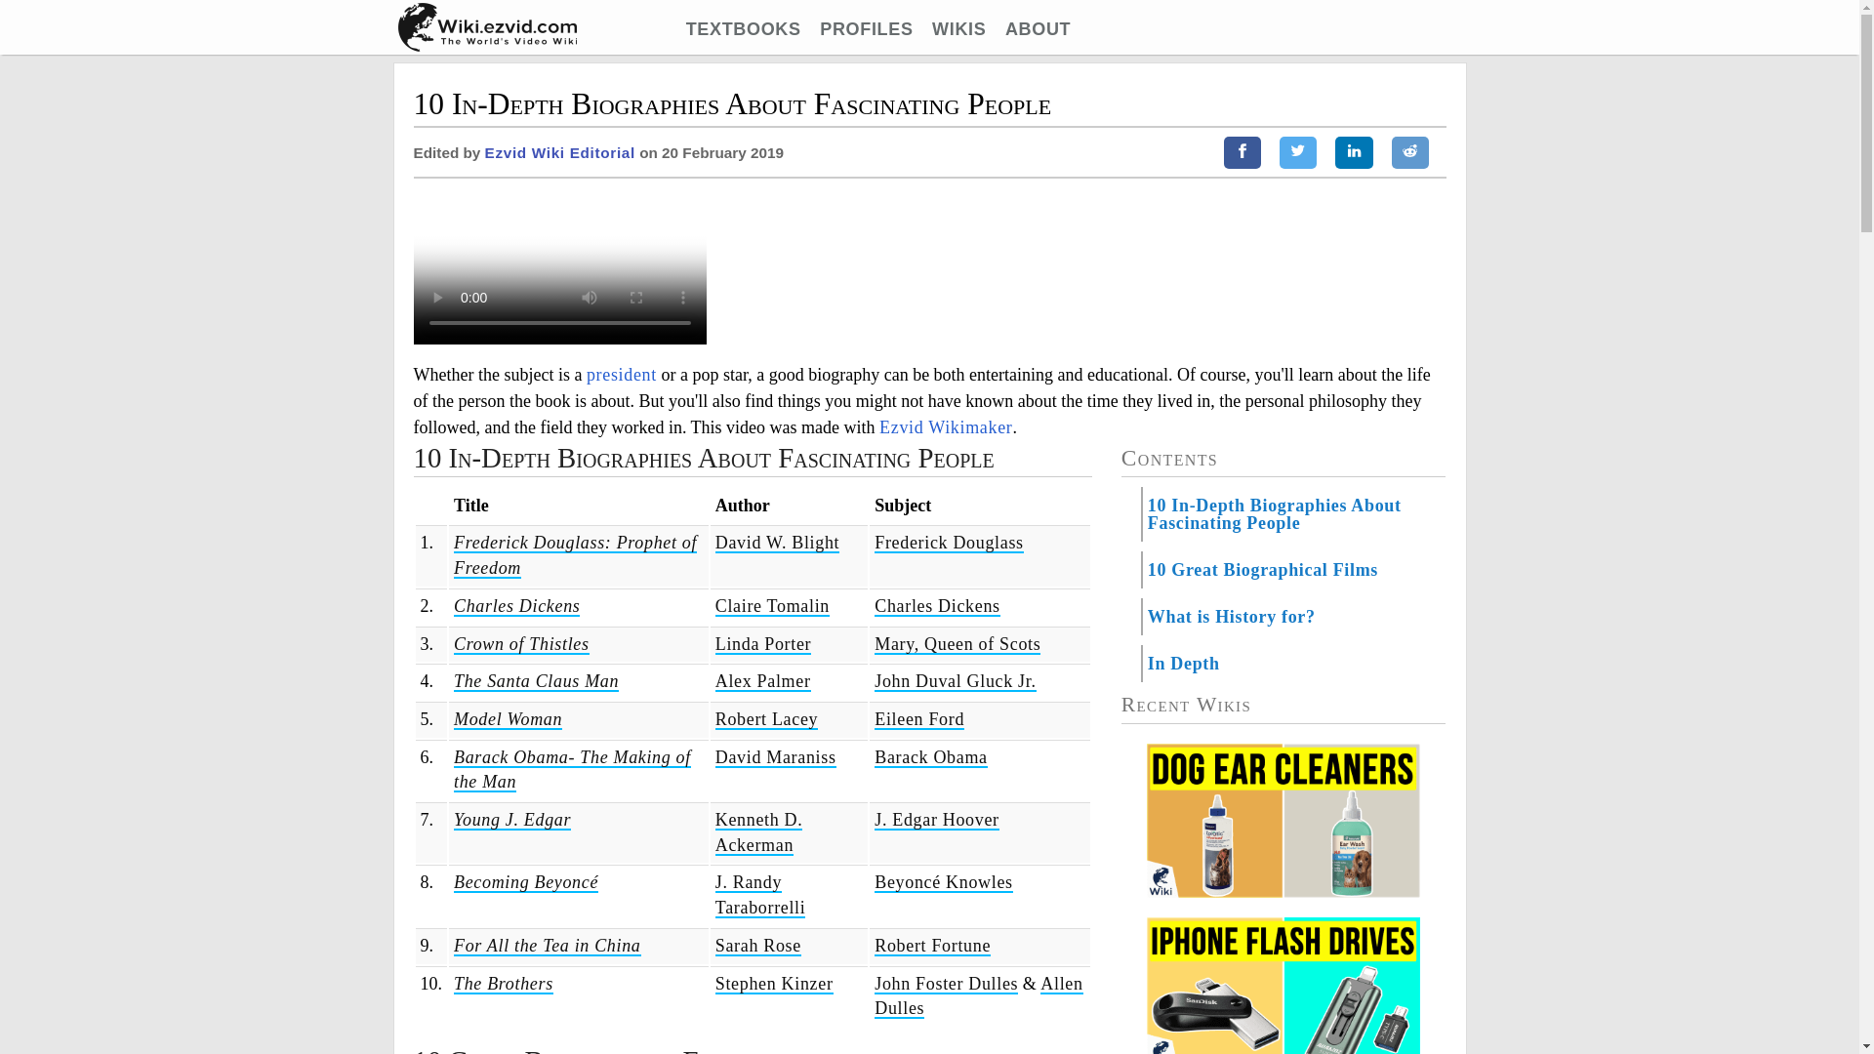 Image resolution: width=1874 pixels, height=1054 pixels. I want to click on Frederick Douglass: Prophet of Freedom, so click(575, 555).